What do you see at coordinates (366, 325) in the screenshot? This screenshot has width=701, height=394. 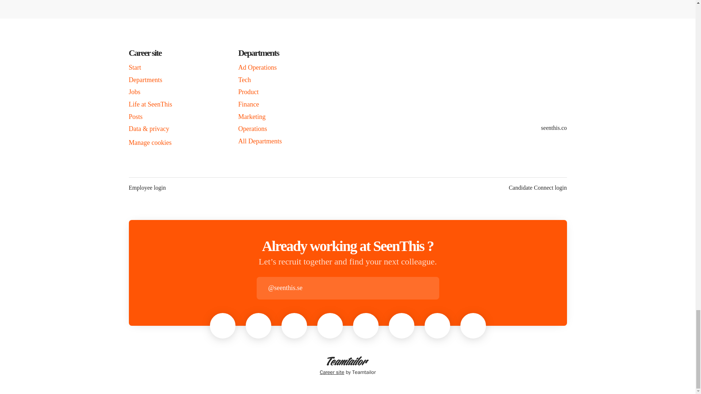 I see `Joakim Oom` at bounding box center [366, 325].